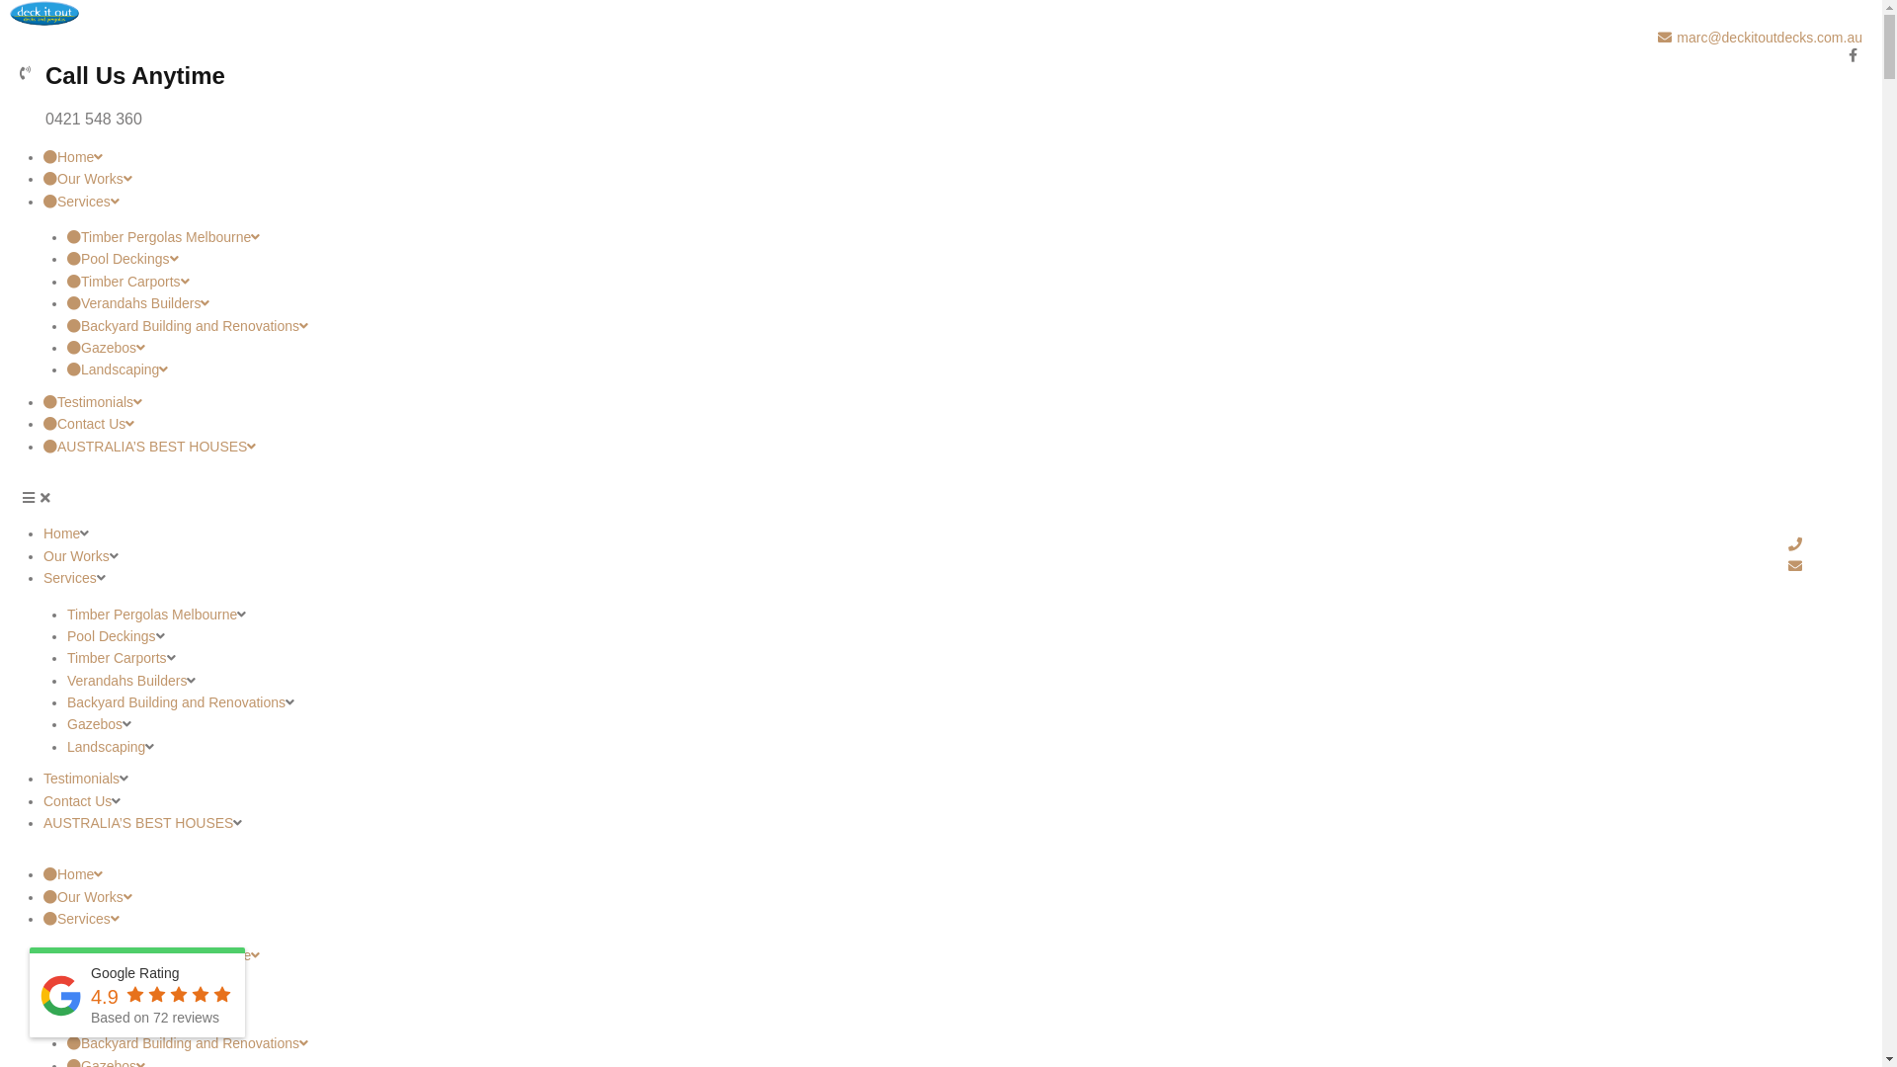 This screenshot has width=1897, height=1067. I want to click on Testimonials, so click(81, 779).